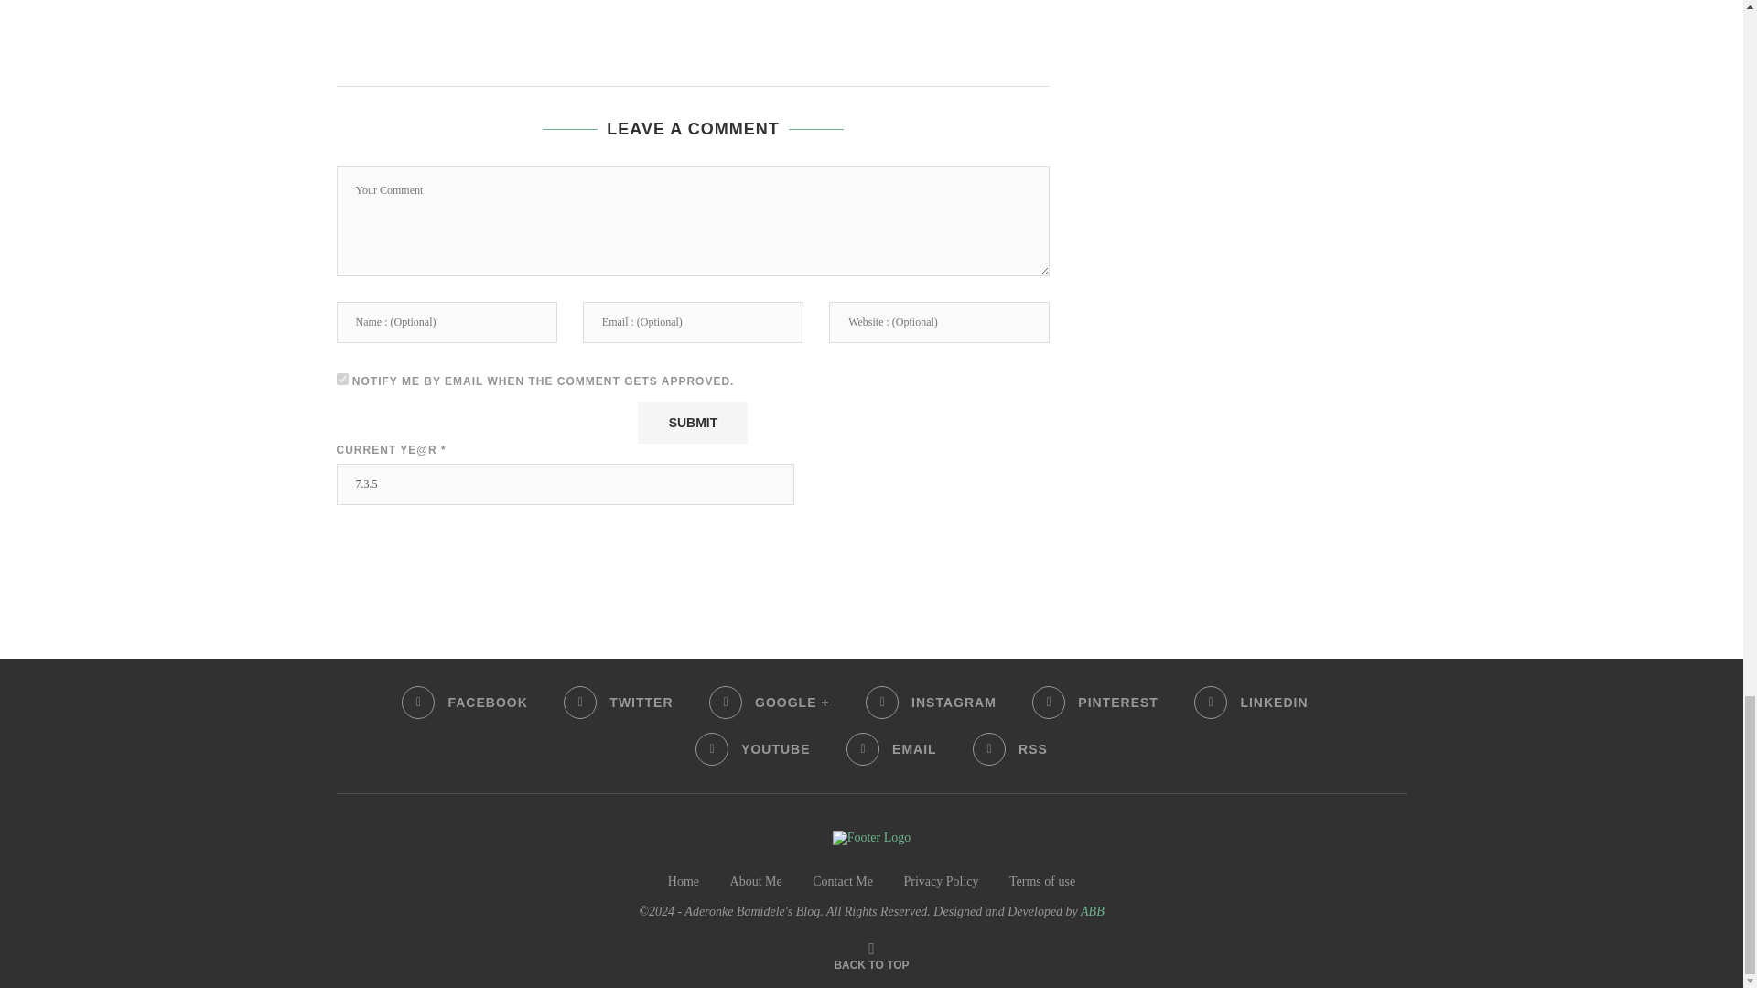  I want to click on 1, so click(342, 379).